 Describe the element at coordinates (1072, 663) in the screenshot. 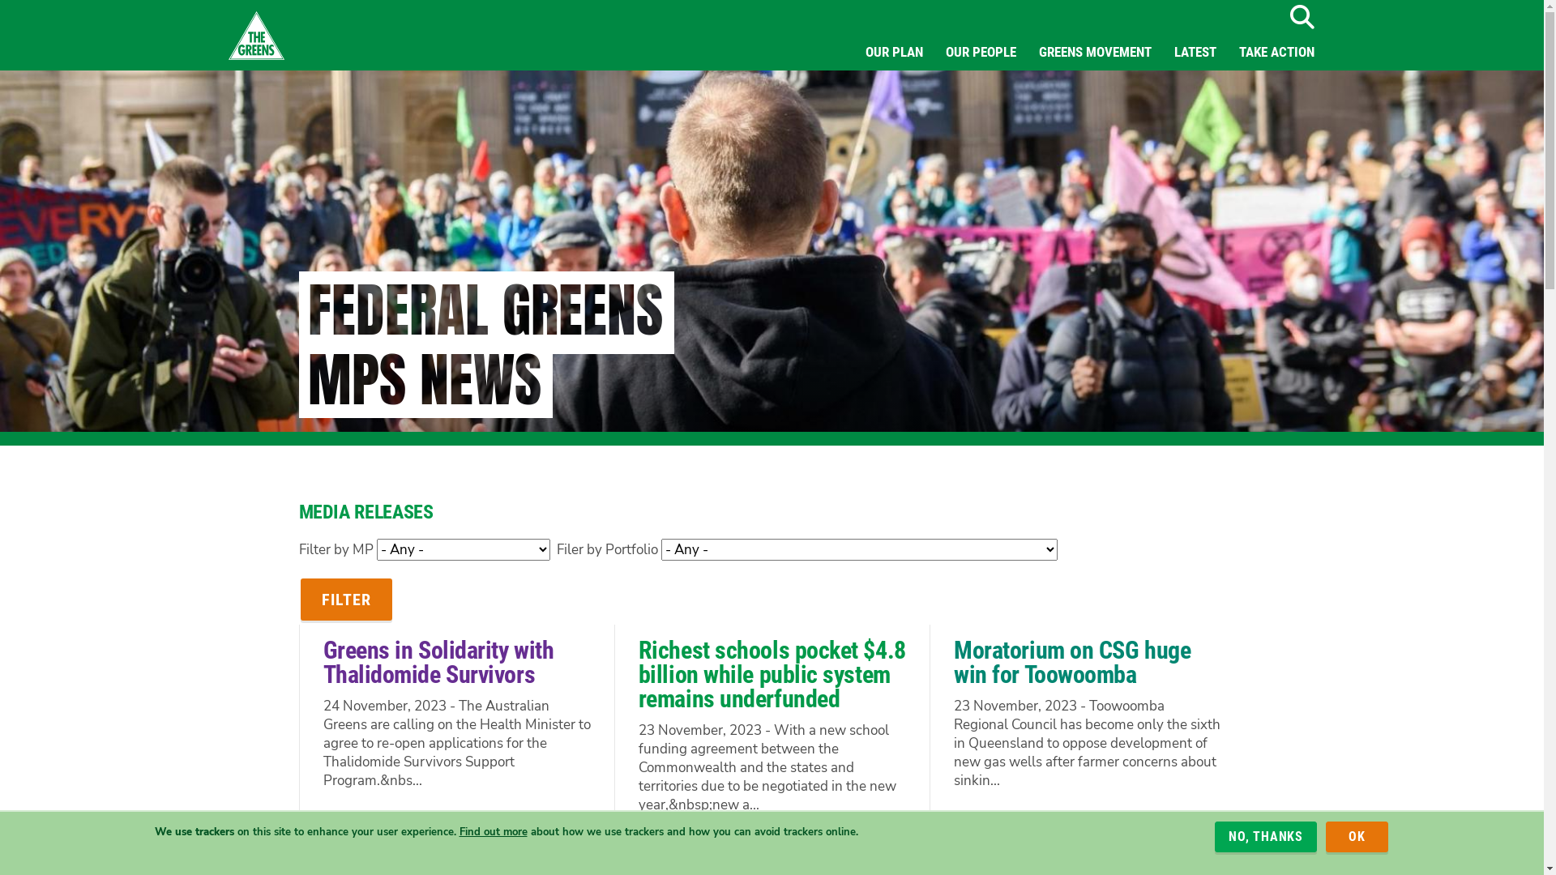

I see `Moratorium on CSG huge win for Toowoomba` at that location.